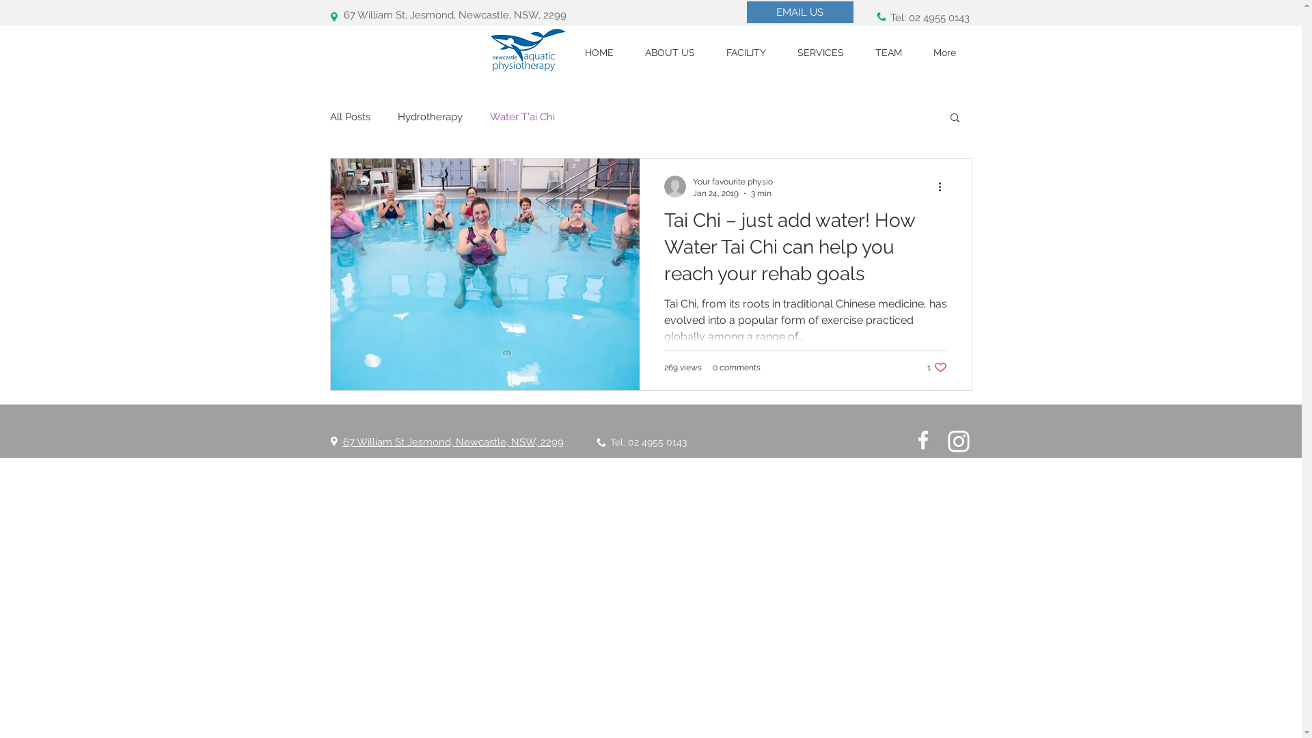 The height and width of the screenshot is (738, 1312). What do you see at coordinates (799, 12) in the screenshot?
I see `EMAIL US` at bounding box center [799, 12].